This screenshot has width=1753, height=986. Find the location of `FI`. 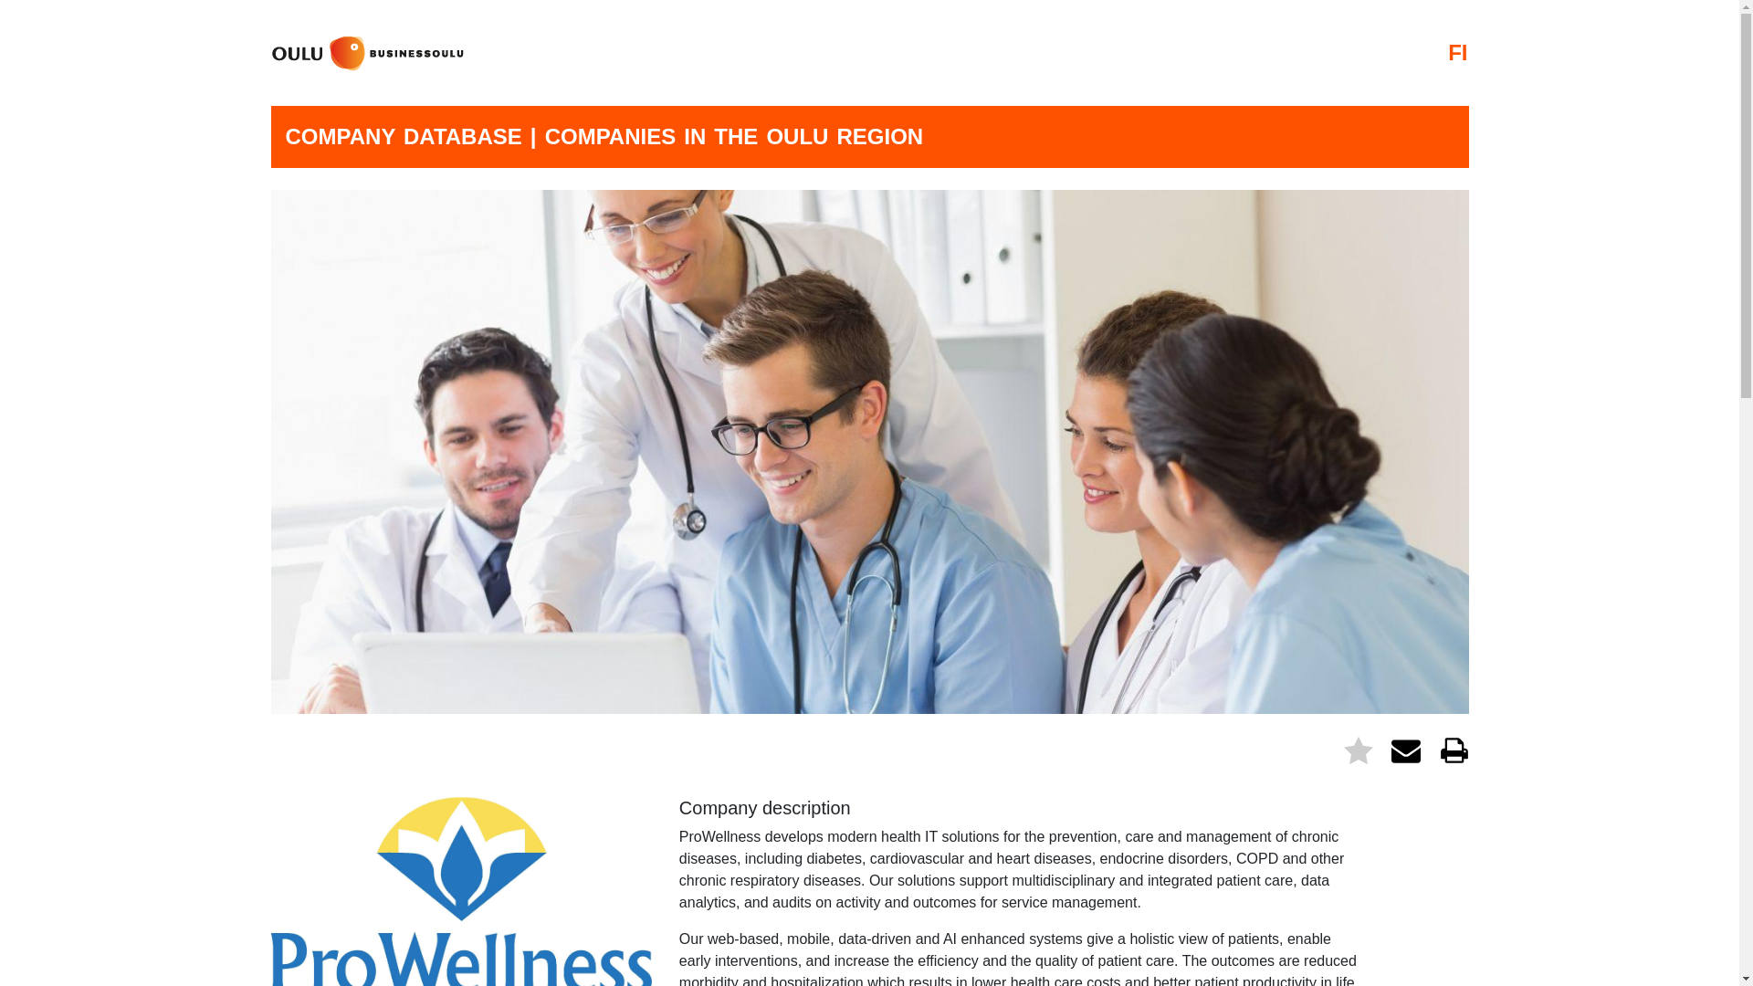

FI is located at coordinates (1457, 53).